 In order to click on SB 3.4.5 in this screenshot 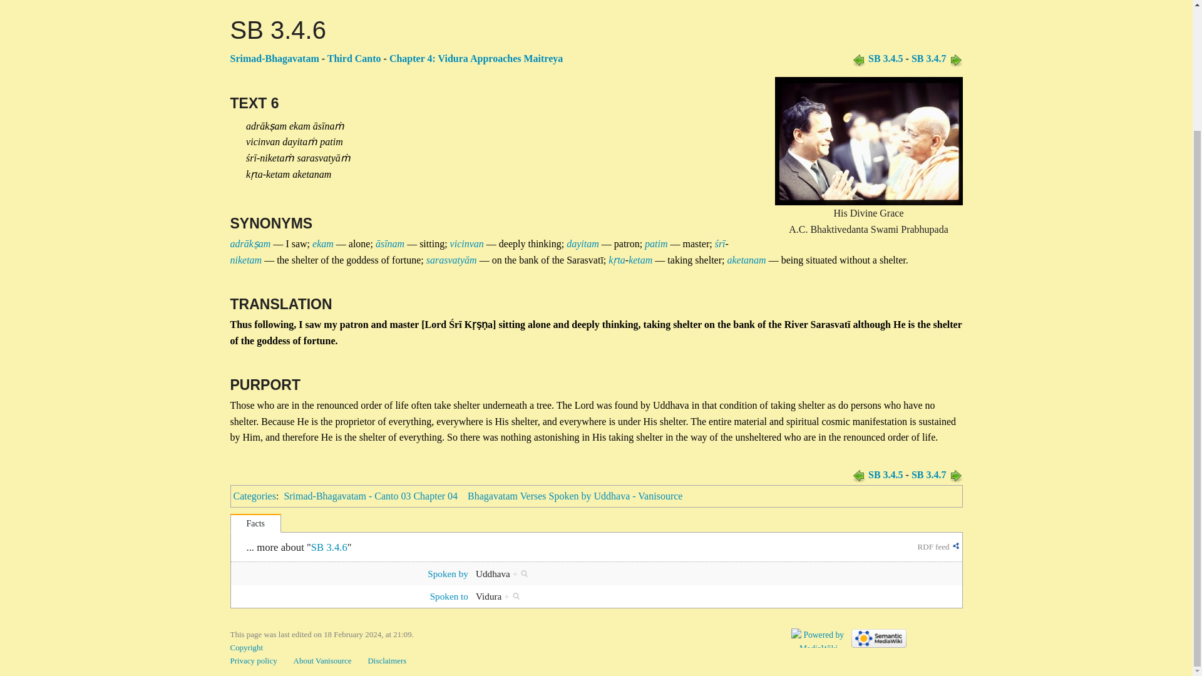, I will do `click(885, 474)`.